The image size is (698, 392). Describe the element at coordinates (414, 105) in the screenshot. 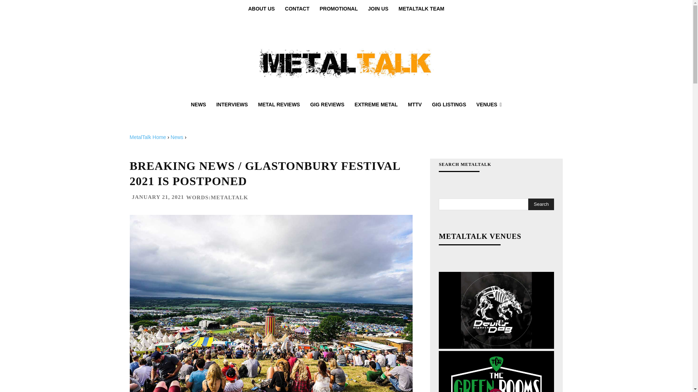

I see `MTTV` at that location.